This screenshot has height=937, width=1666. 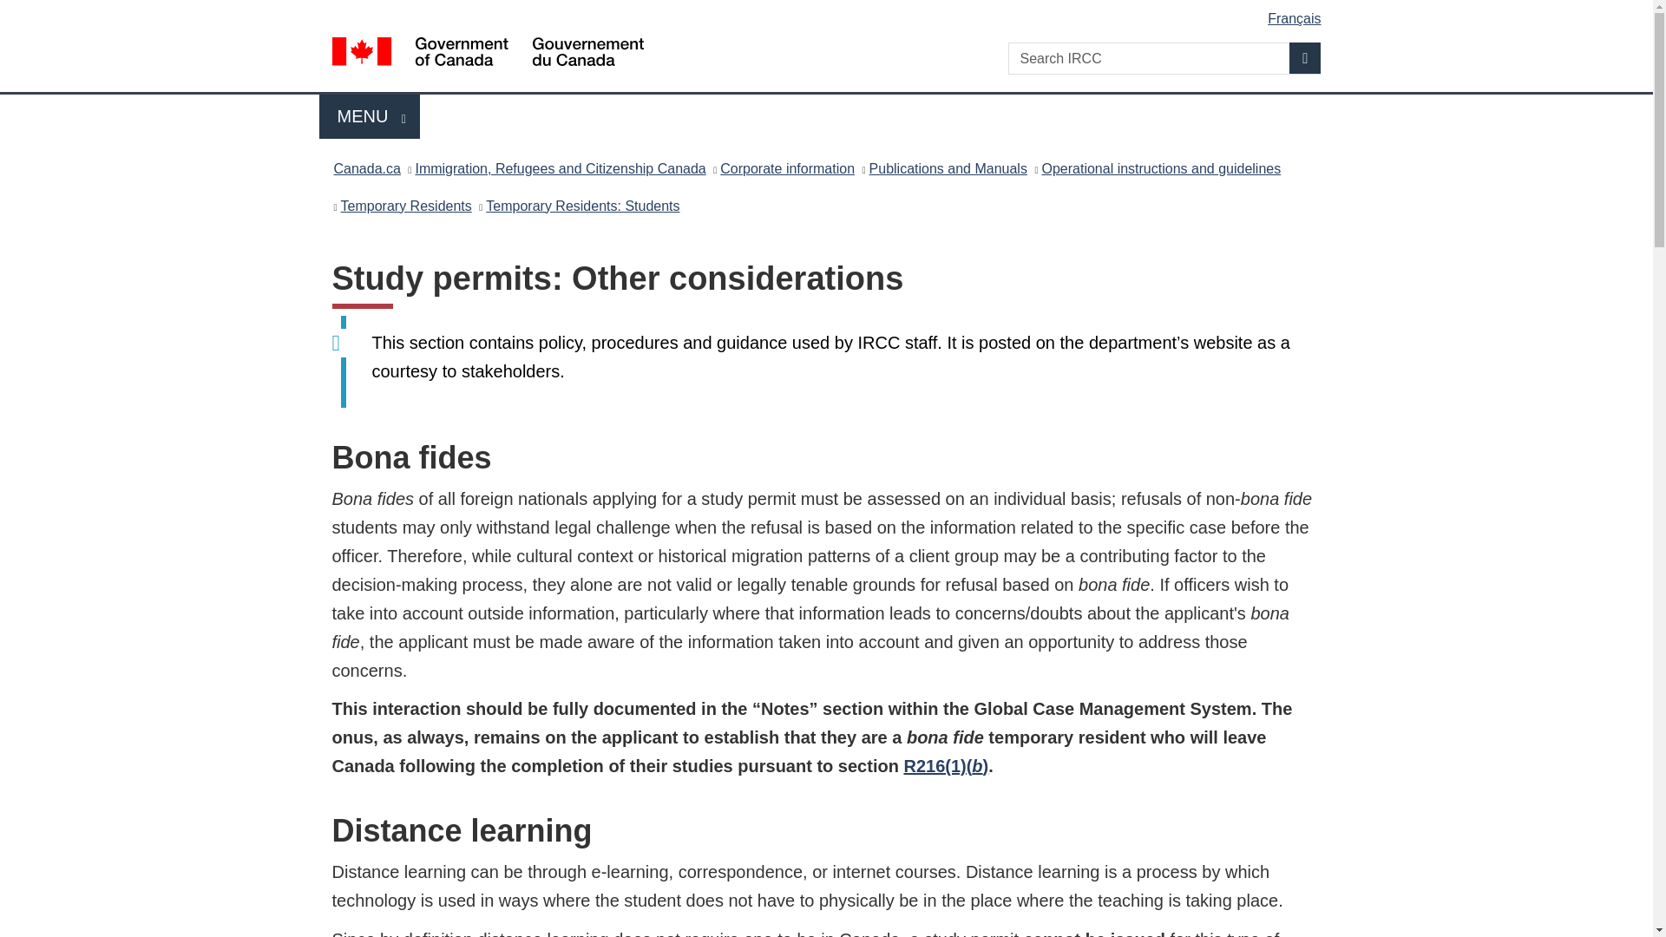 What do you see at coordinates (786, 168) in the screenshot?
I see `Corporate information` at bounding box center [786, 168].